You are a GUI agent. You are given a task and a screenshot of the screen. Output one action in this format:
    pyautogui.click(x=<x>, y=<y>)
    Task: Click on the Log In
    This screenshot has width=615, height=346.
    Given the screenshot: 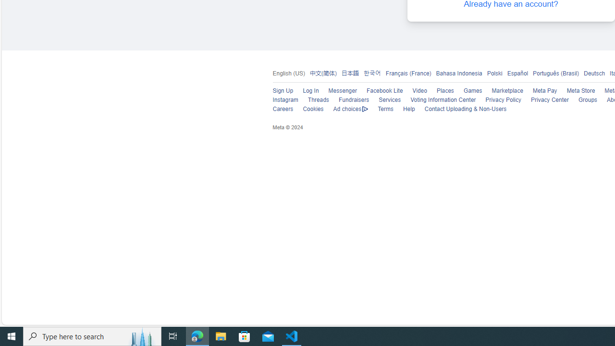 What is the action you would take?
    pyautogui.click(x=306, y=91)
    